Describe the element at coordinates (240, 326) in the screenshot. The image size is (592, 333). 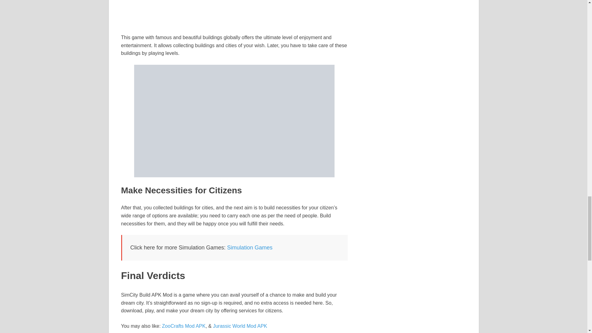
I see `Jurassic World Mod APK` at that location.